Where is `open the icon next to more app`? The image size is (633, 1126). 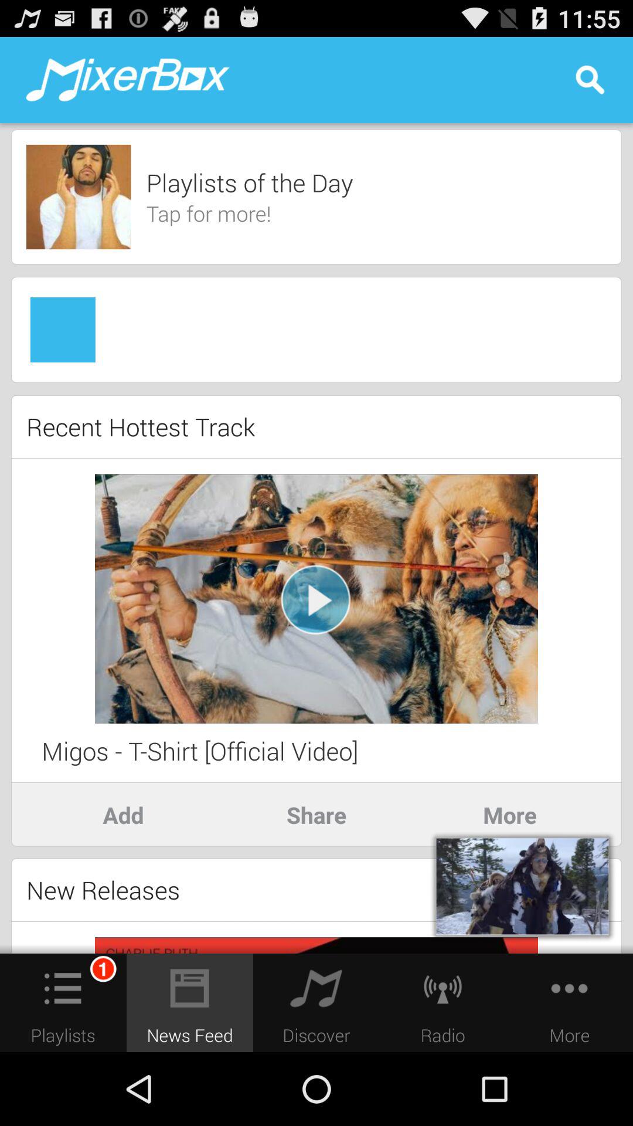
open the icon next to more app is located at coordinates (316, 815).